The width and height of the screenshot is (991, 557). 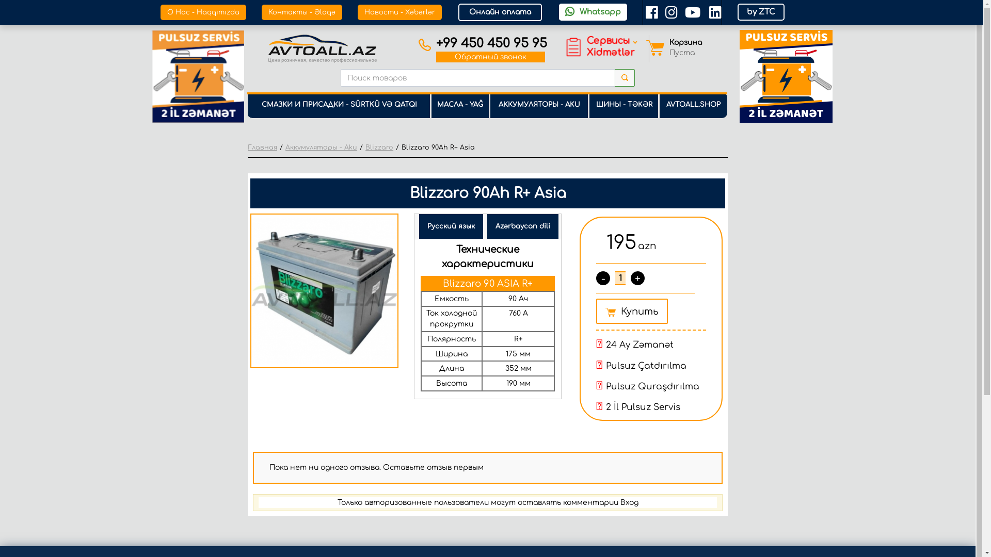 I want to click on Whatsapp, so click(x=593, y=12).